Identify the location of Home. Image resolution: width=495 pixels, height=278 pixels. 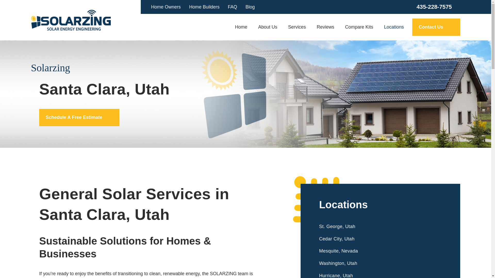
(243, 27).